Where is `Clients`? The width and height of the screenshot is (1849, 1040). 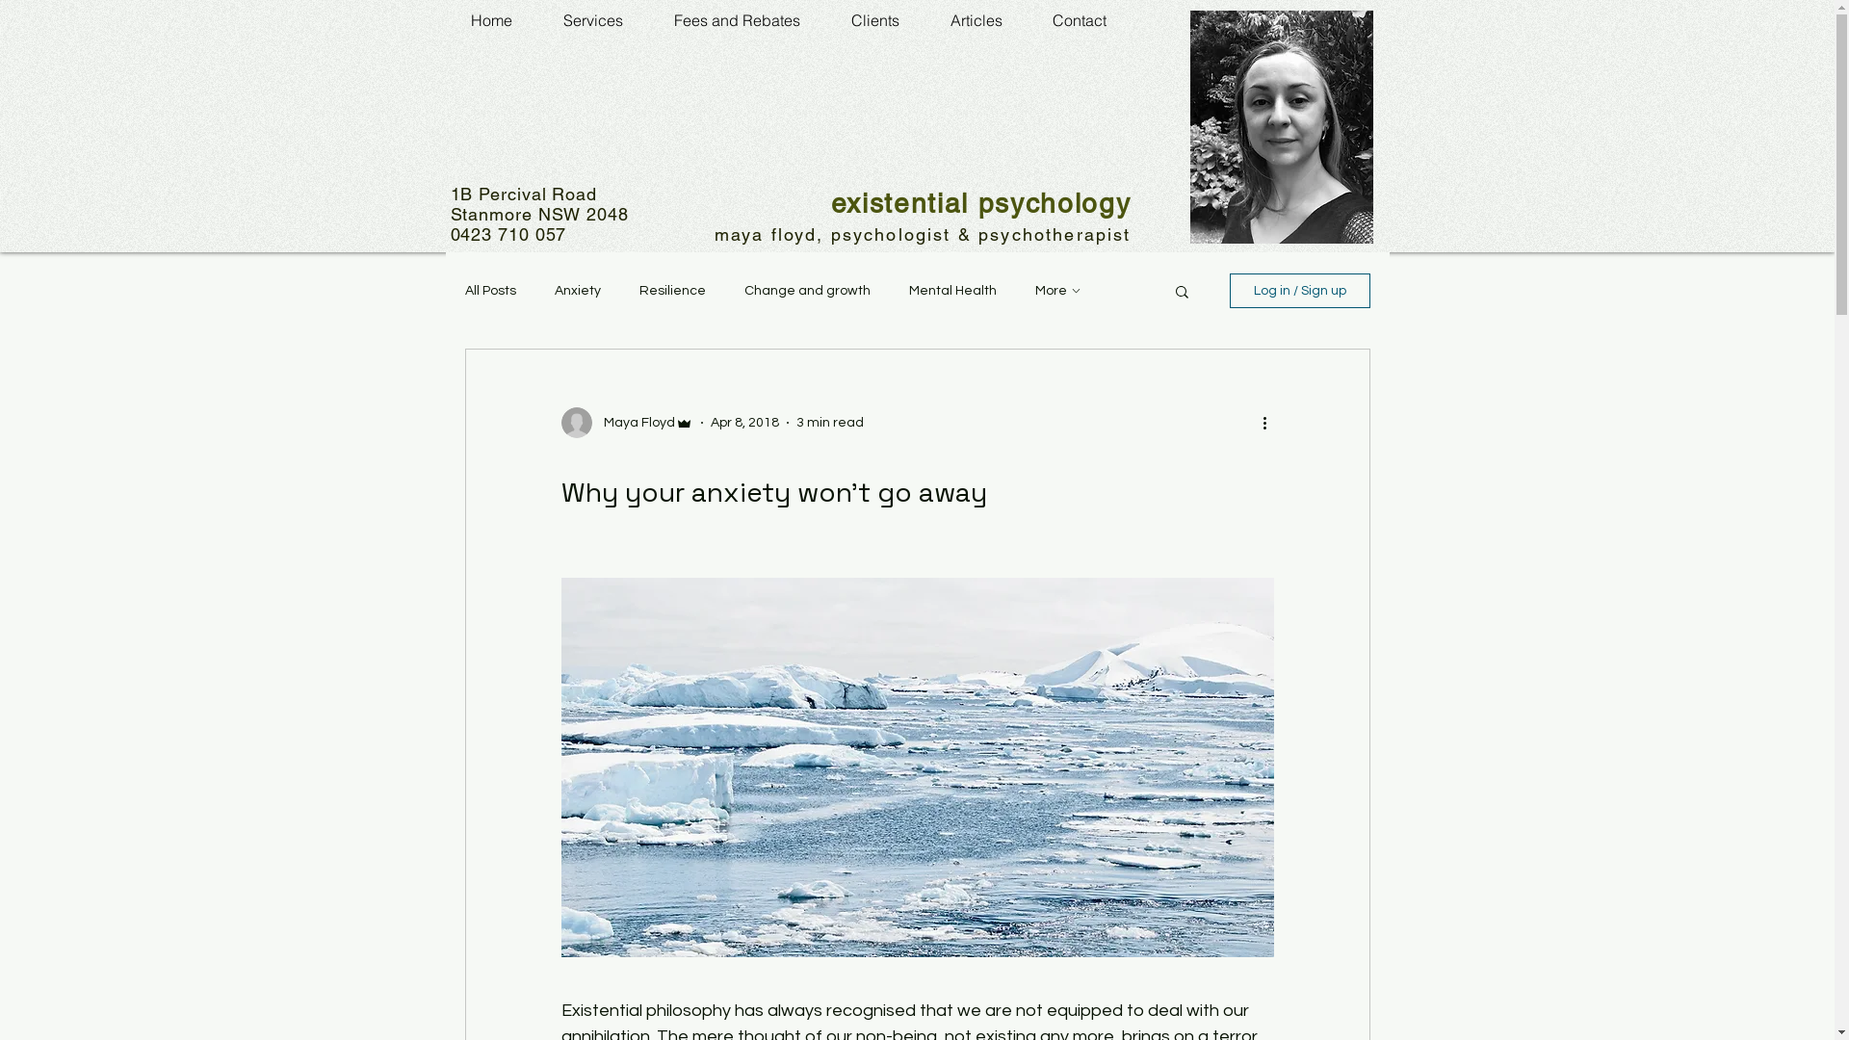 Clients is located at coordinates (876, 21).